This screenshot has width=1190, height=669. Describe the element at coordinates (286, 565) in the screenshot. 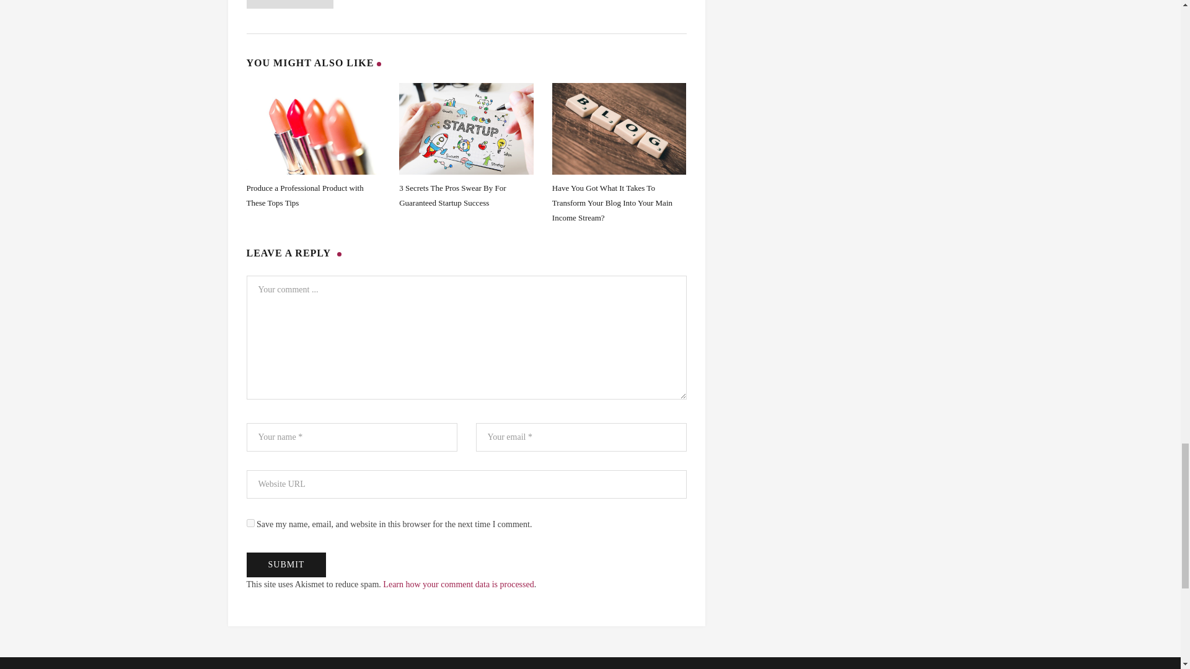

I see `Submit` at that location.